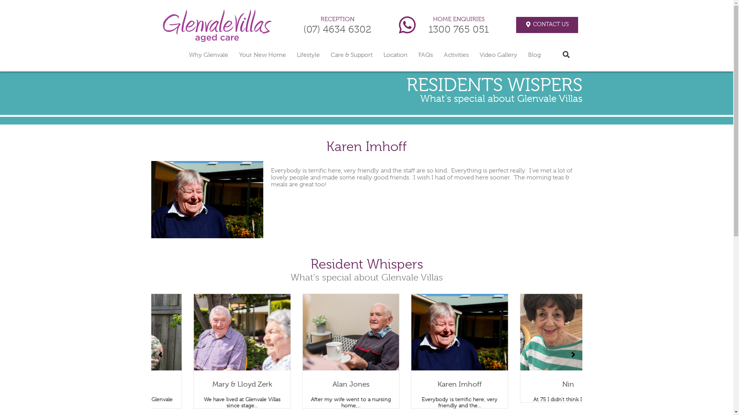  What do you see at coordinates (203, 384) in the screenshot?
I see `Trish` at bounding box center [203, 384].